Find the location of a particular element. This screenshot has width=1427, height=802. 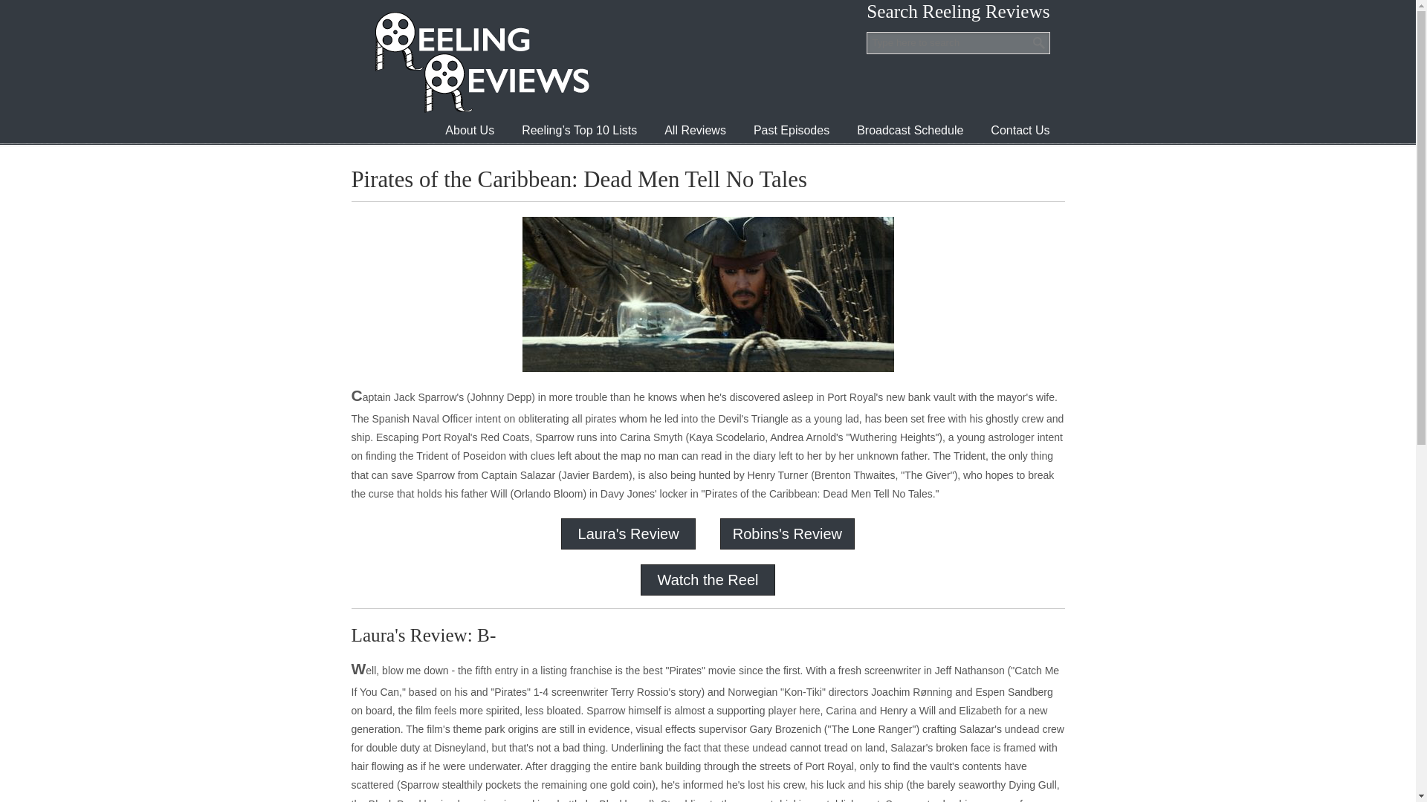

All Reviews is located at coordinates (694, 131).